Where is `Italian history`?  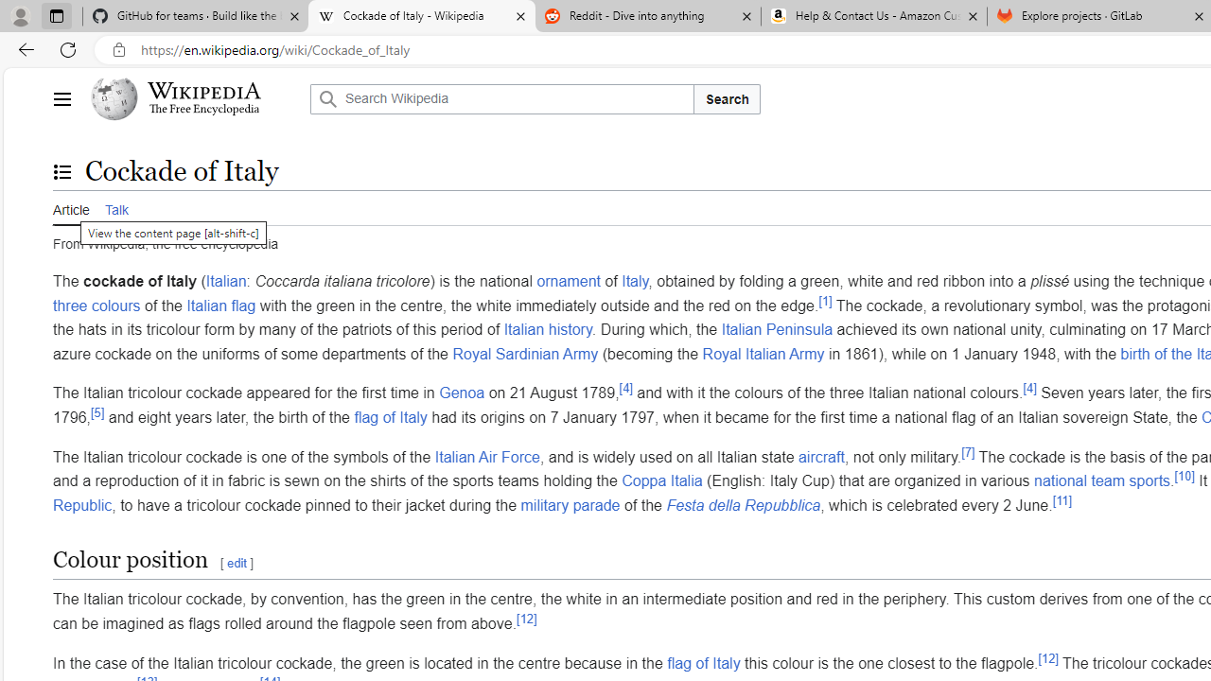 Italian history is located at coordinates (547, 329).